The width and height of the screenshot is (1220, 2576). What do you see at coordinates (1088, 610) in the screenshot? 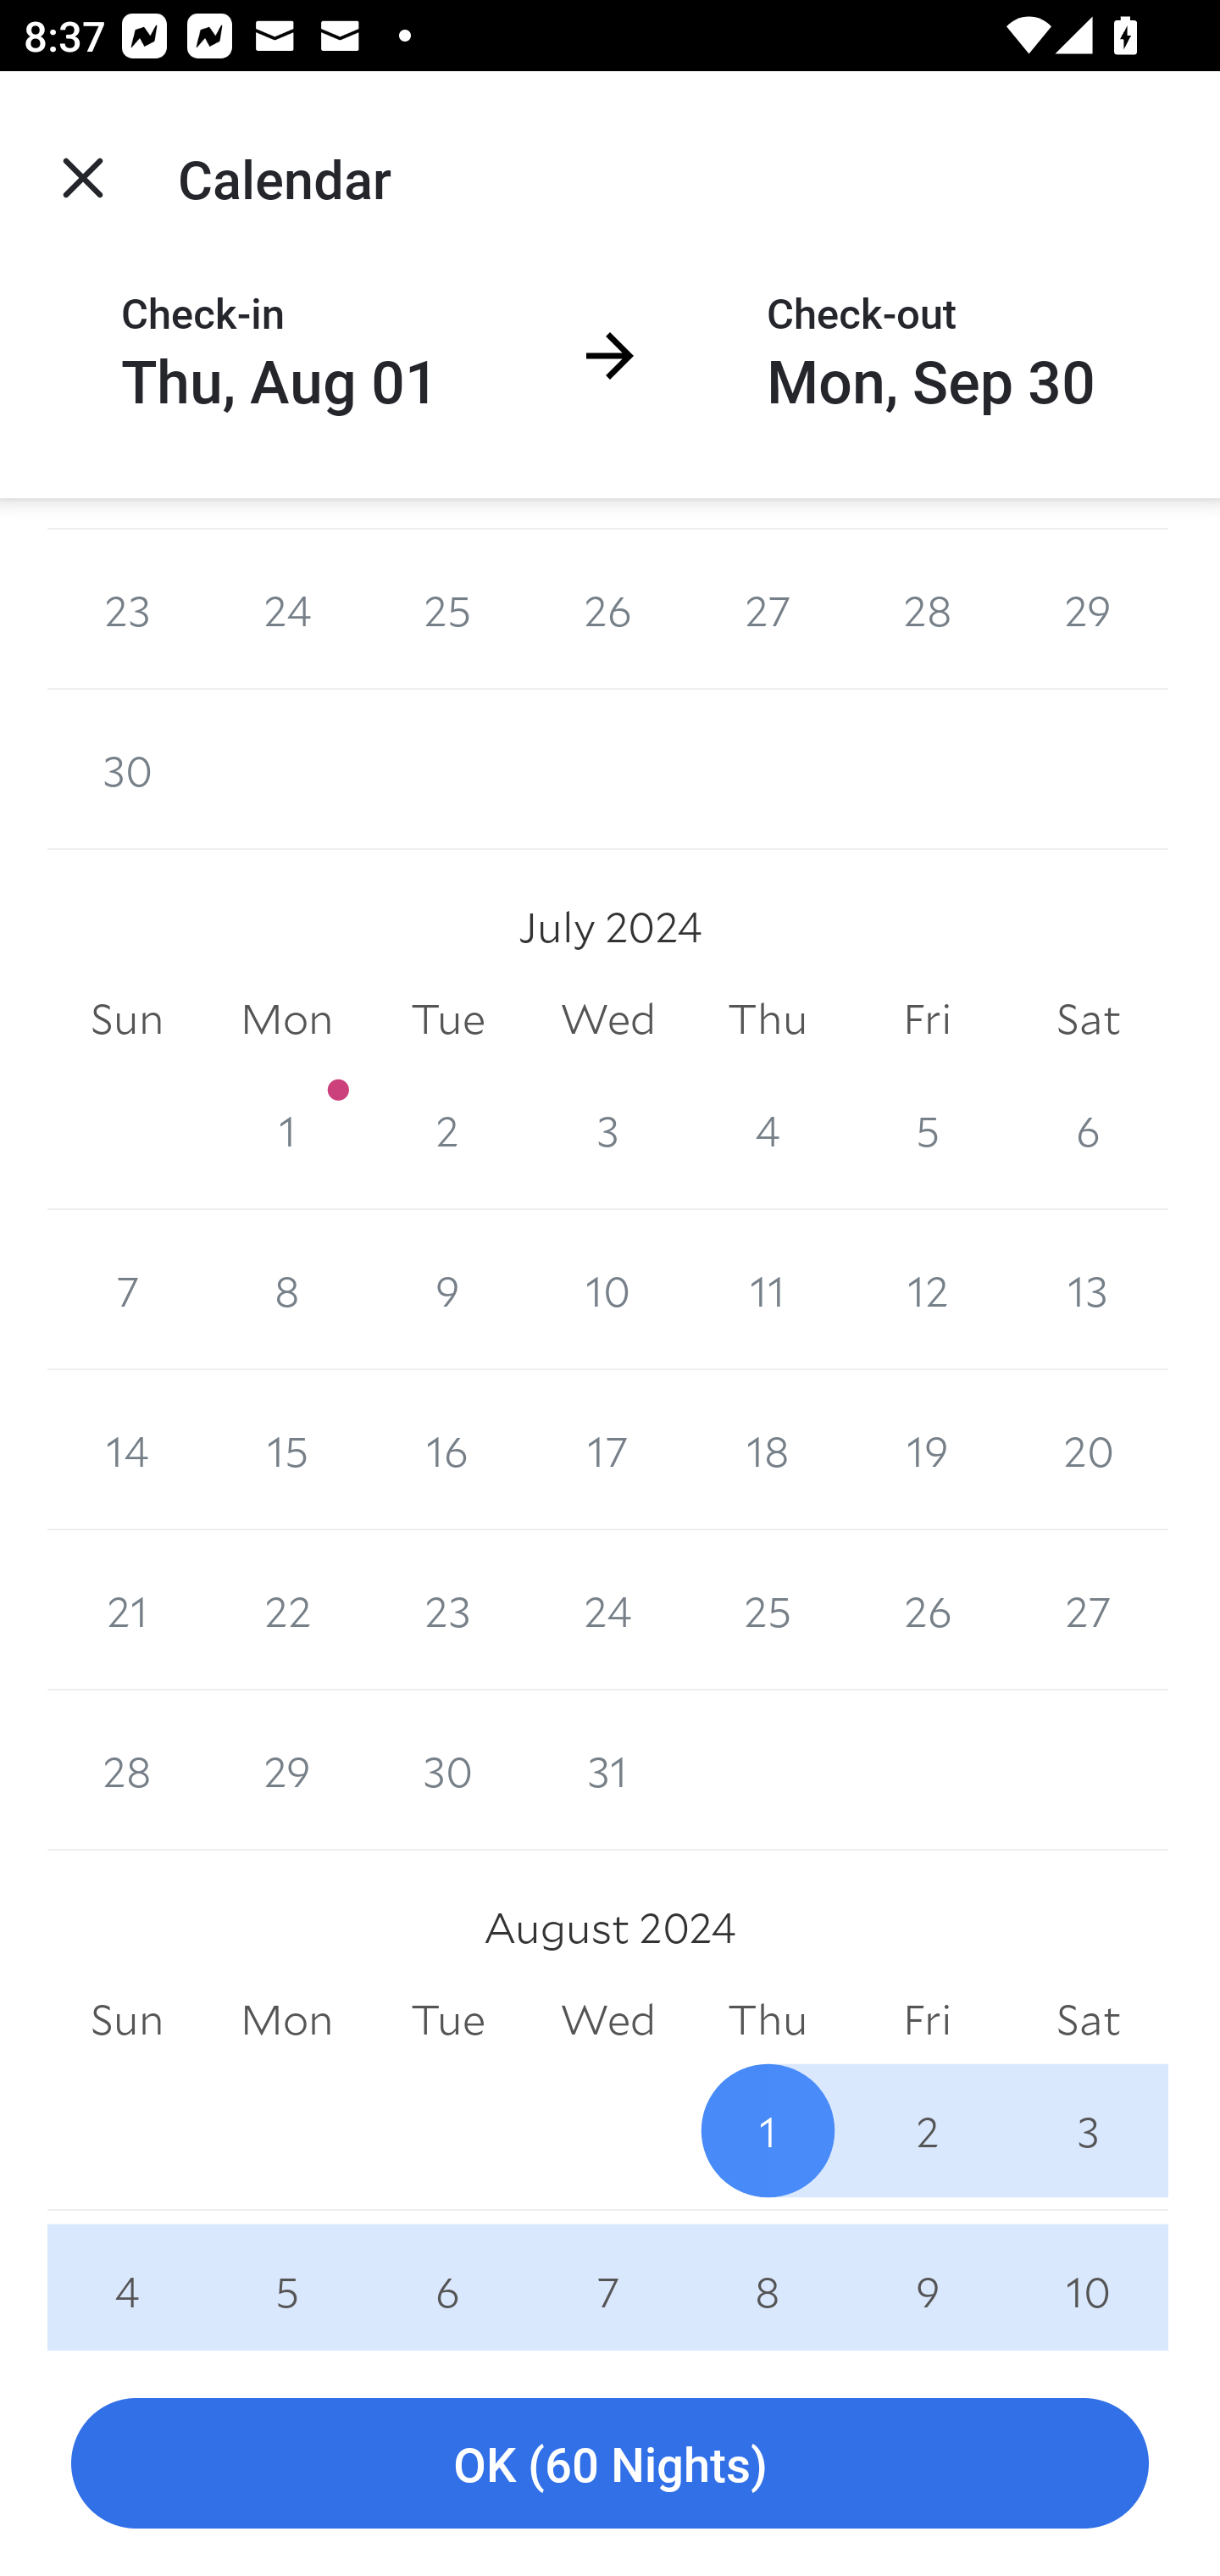
I see `29 29 June 2024` at bounding box center [1088, 610].